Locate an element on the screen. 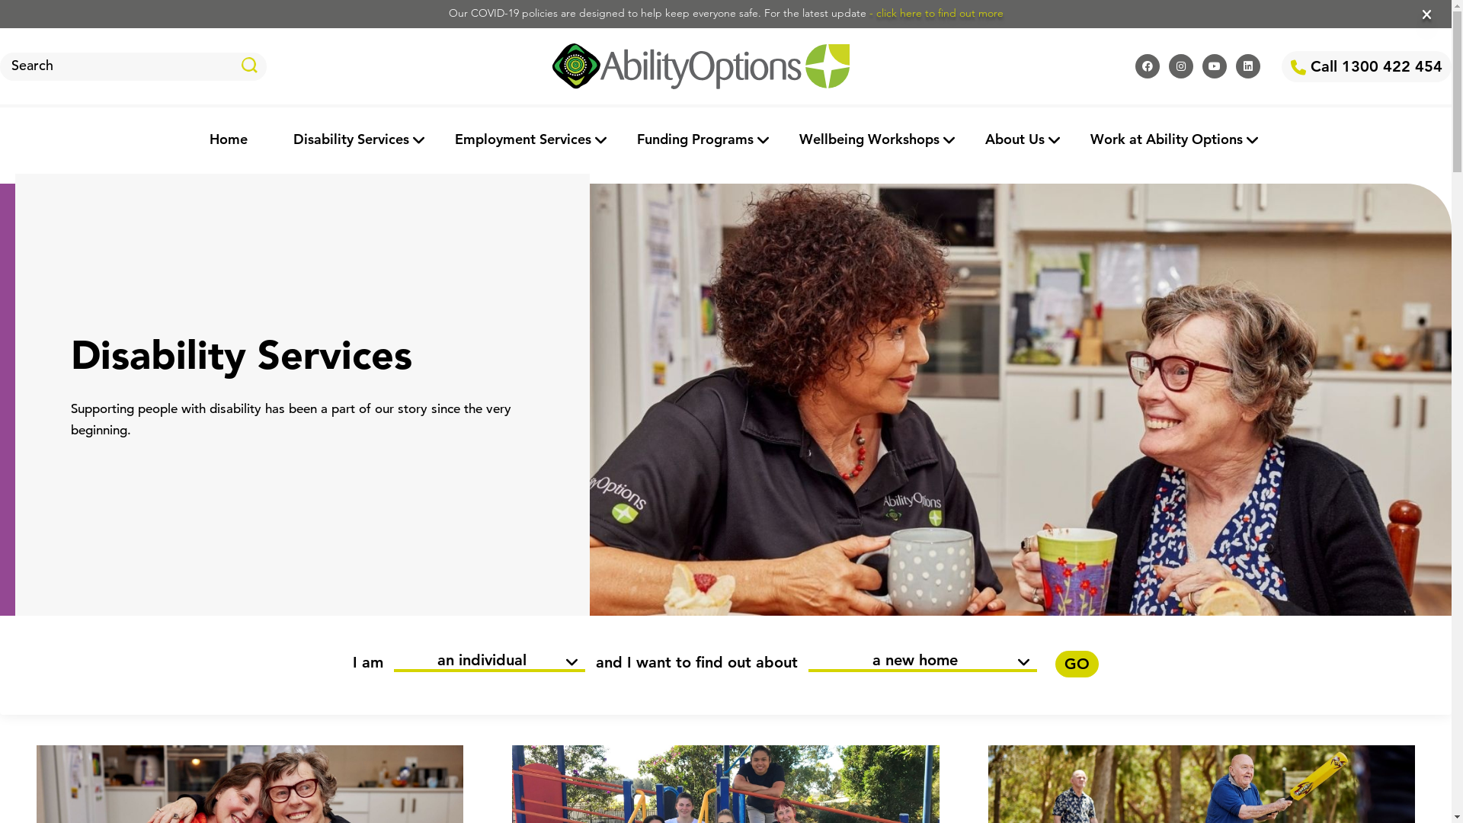 The height and width of the screenshot is (823, 1463). Employment Services is located at coordinates (523, 140).